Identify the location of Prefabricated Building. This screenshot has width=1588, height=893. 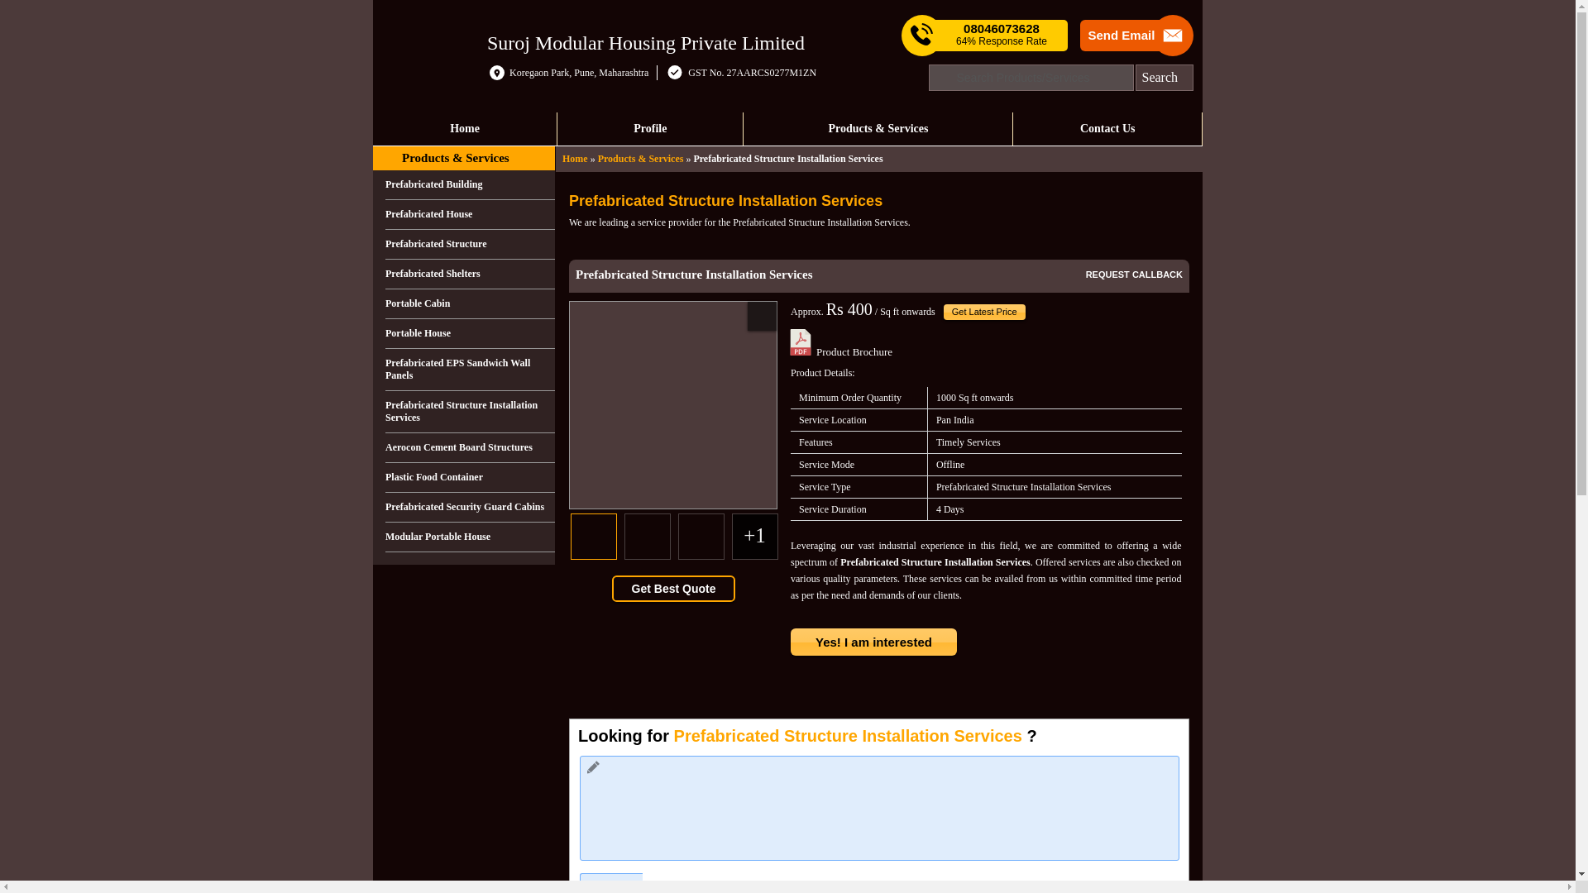
(470, 185).